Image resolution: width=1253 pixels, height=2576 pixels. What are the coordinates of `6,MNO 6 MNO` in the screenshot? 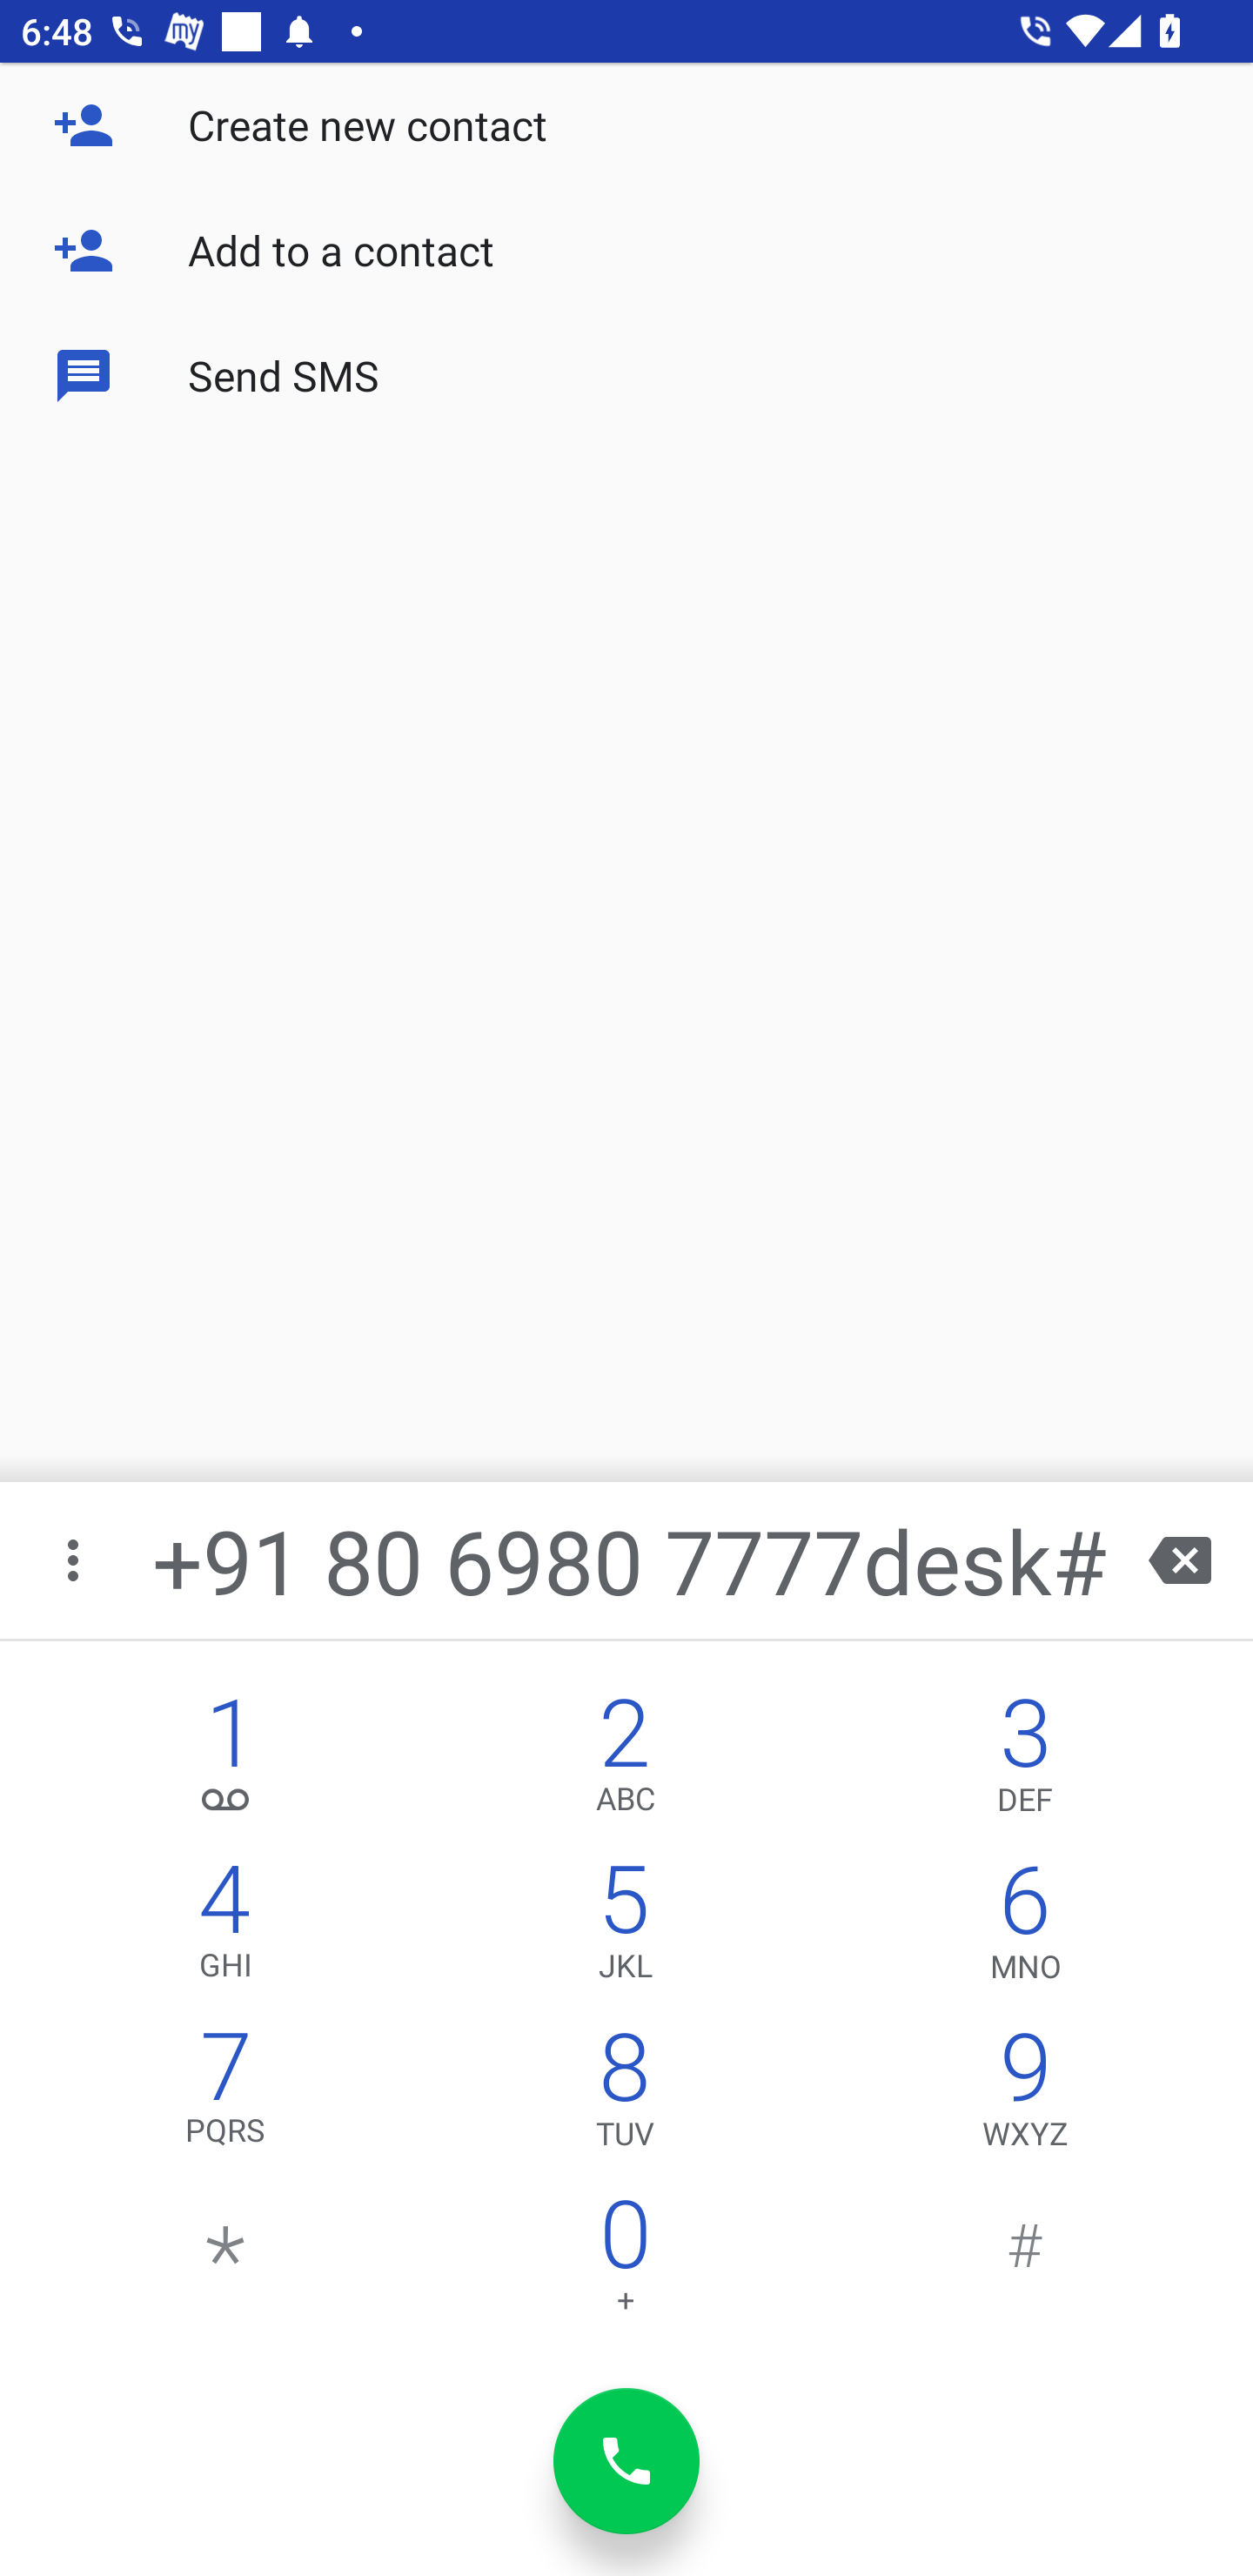 It's located at (1025, 1928).